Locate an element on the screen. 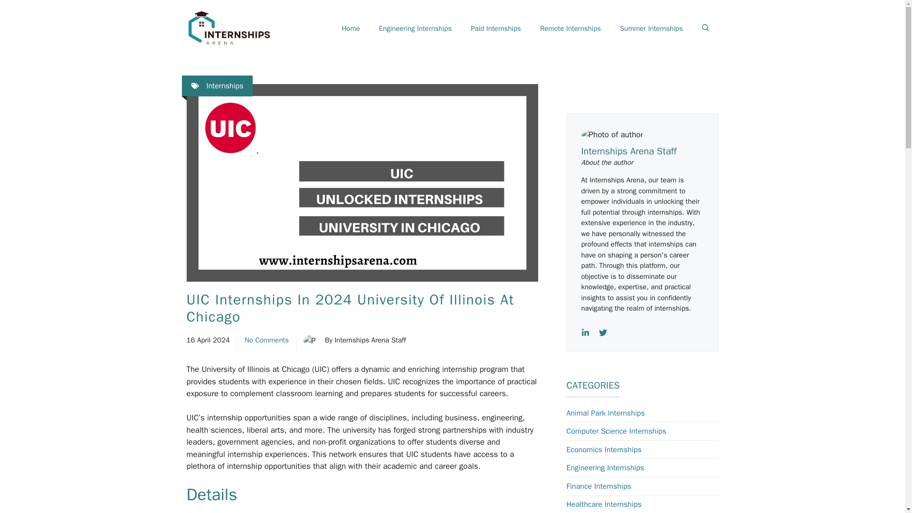 Image resolution: width=912 pixels, height=513 pixels. Engineering Internships is located at coordinates (415, 28).